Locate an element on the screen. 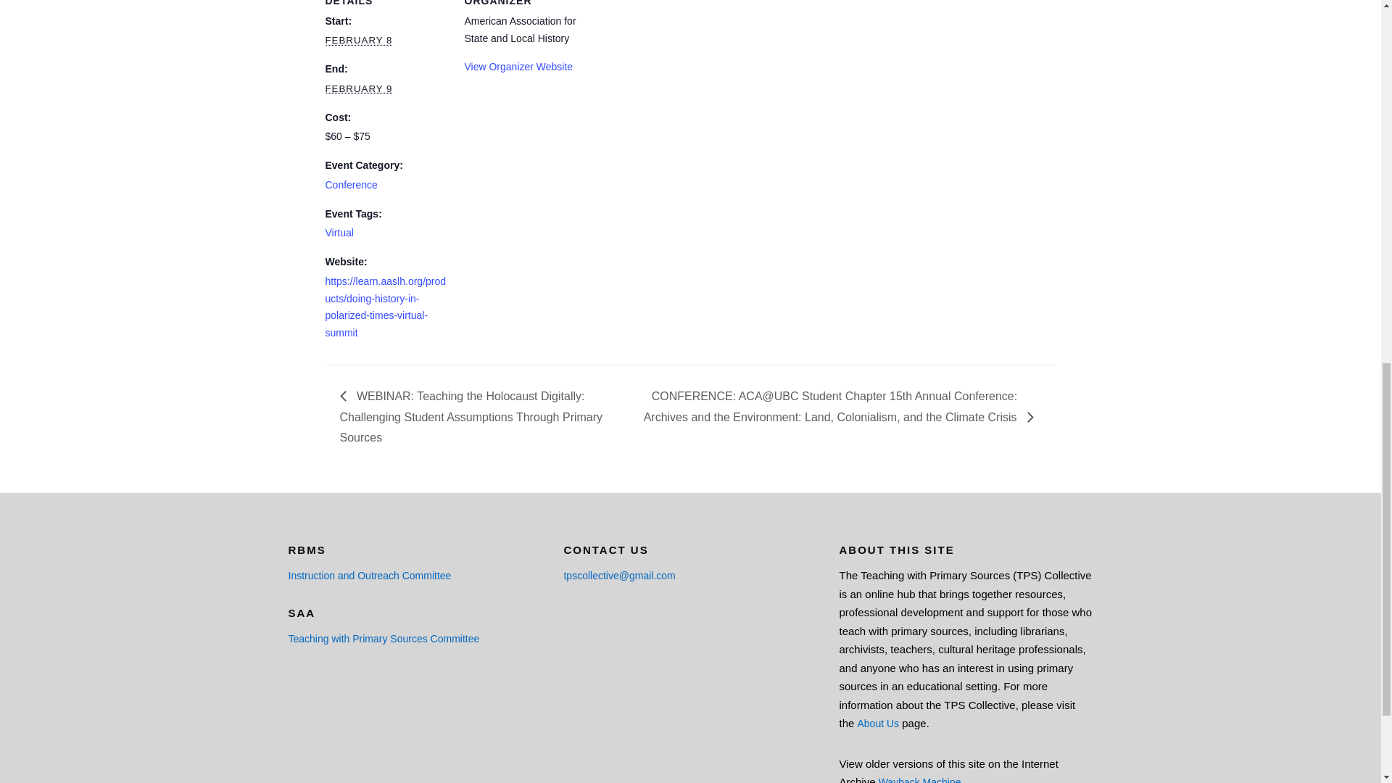 The width and height of the screenshot is (1392, 783). 2024-02-09 is located at coordinates (358, 88).